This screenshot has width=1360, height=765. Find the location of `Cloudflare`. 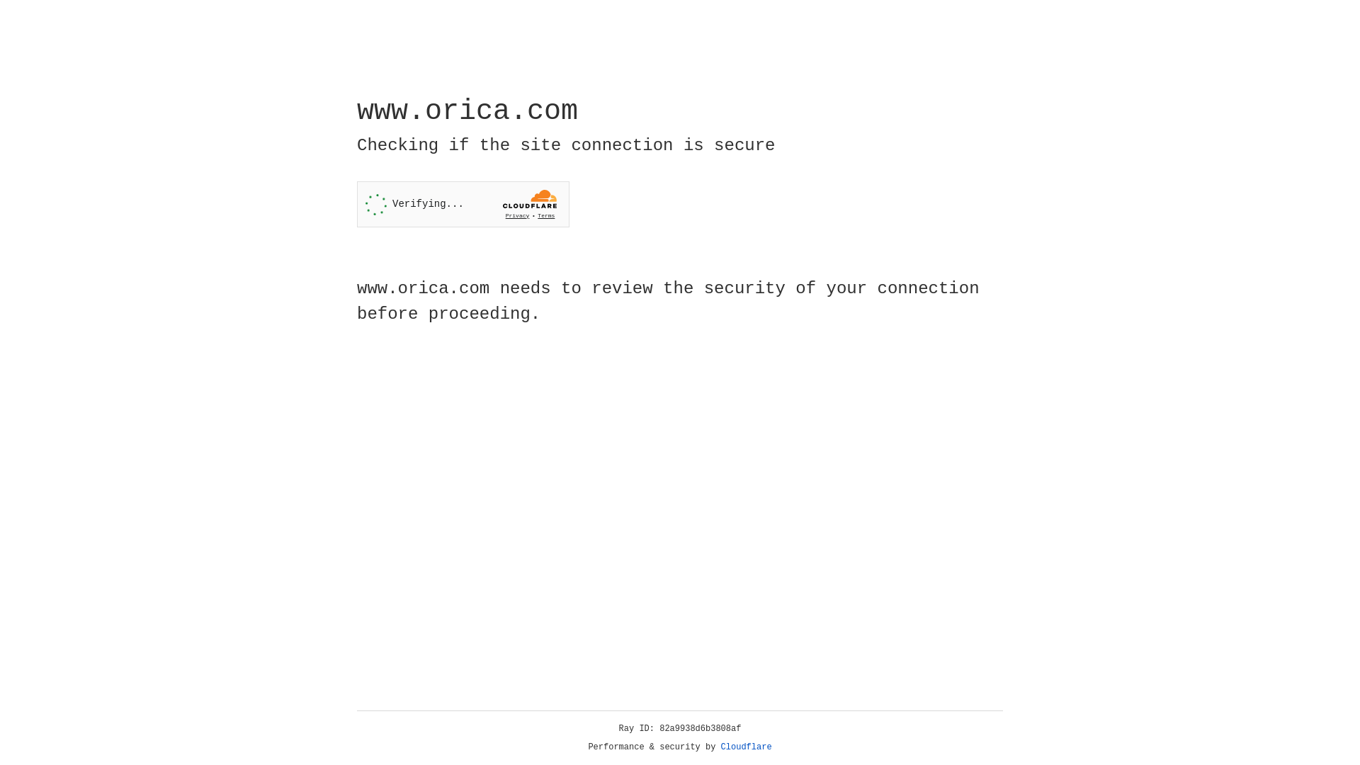

Cloudflare is located at coordinates (747, 747).